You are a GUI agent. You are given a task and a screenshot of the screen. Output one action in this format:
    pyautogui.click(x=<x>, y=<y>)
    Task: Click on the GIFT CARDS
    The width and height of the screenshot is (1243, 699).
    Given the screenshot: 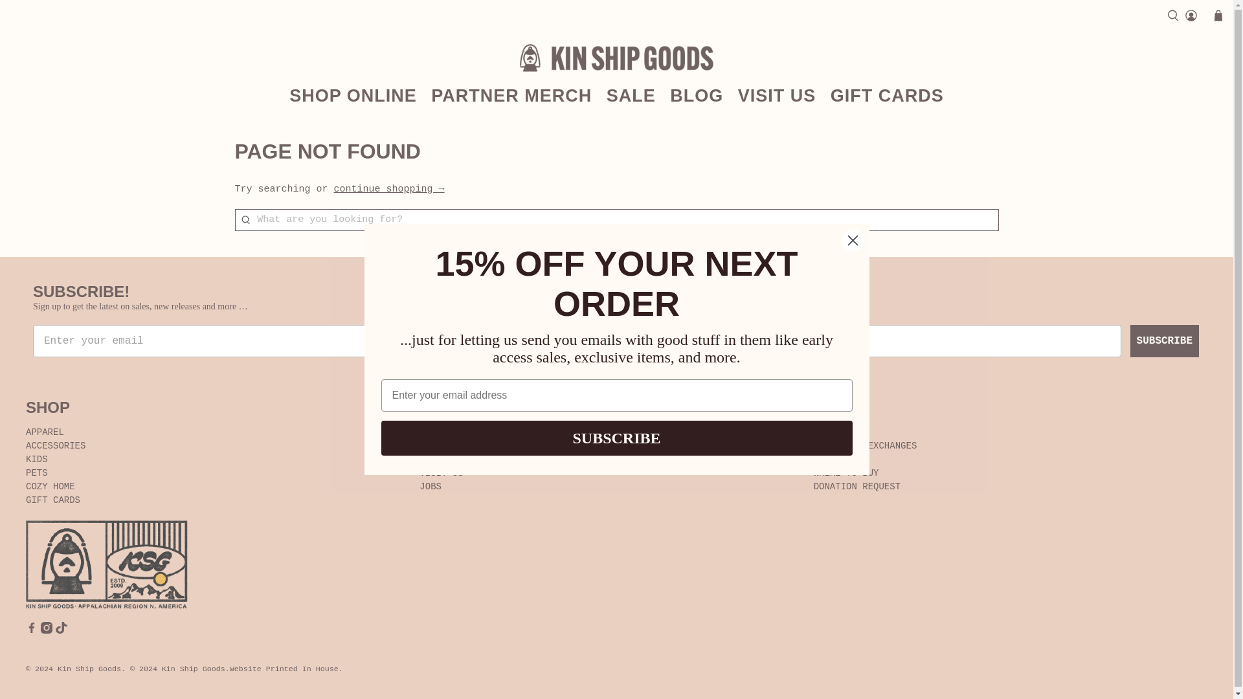 What is the action you would take?
    pyautogui.click(x=887, y=96)
    